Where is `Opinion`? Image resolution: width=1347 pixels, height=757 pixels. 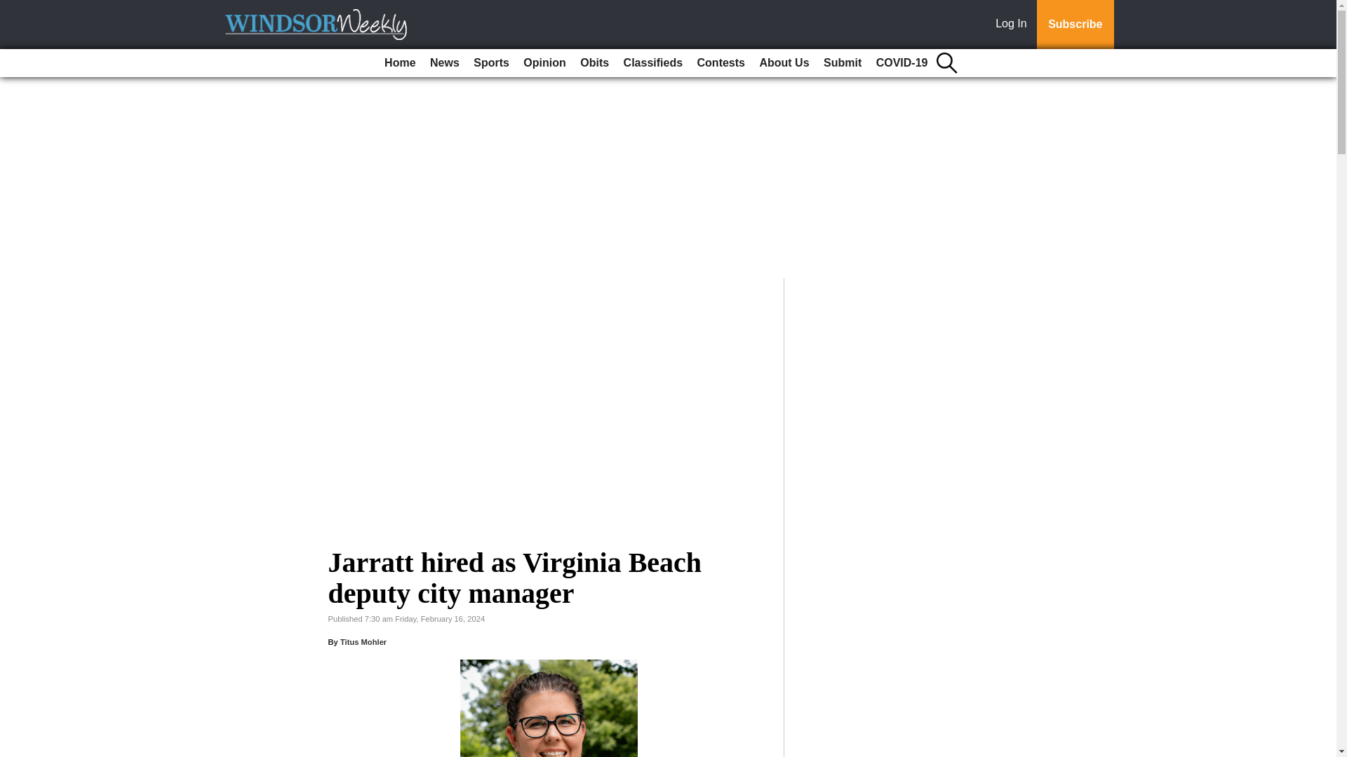
Opinion is located at coordinates (544, 63).